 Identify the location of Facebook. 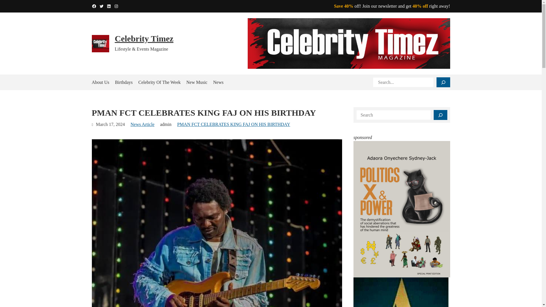
(94, 6).